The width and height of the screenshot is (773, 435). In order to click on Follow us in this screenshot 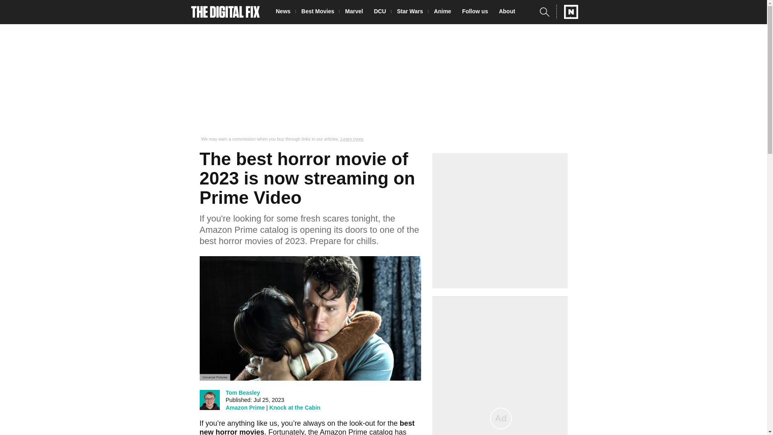, I will do `click(477, 12)`.